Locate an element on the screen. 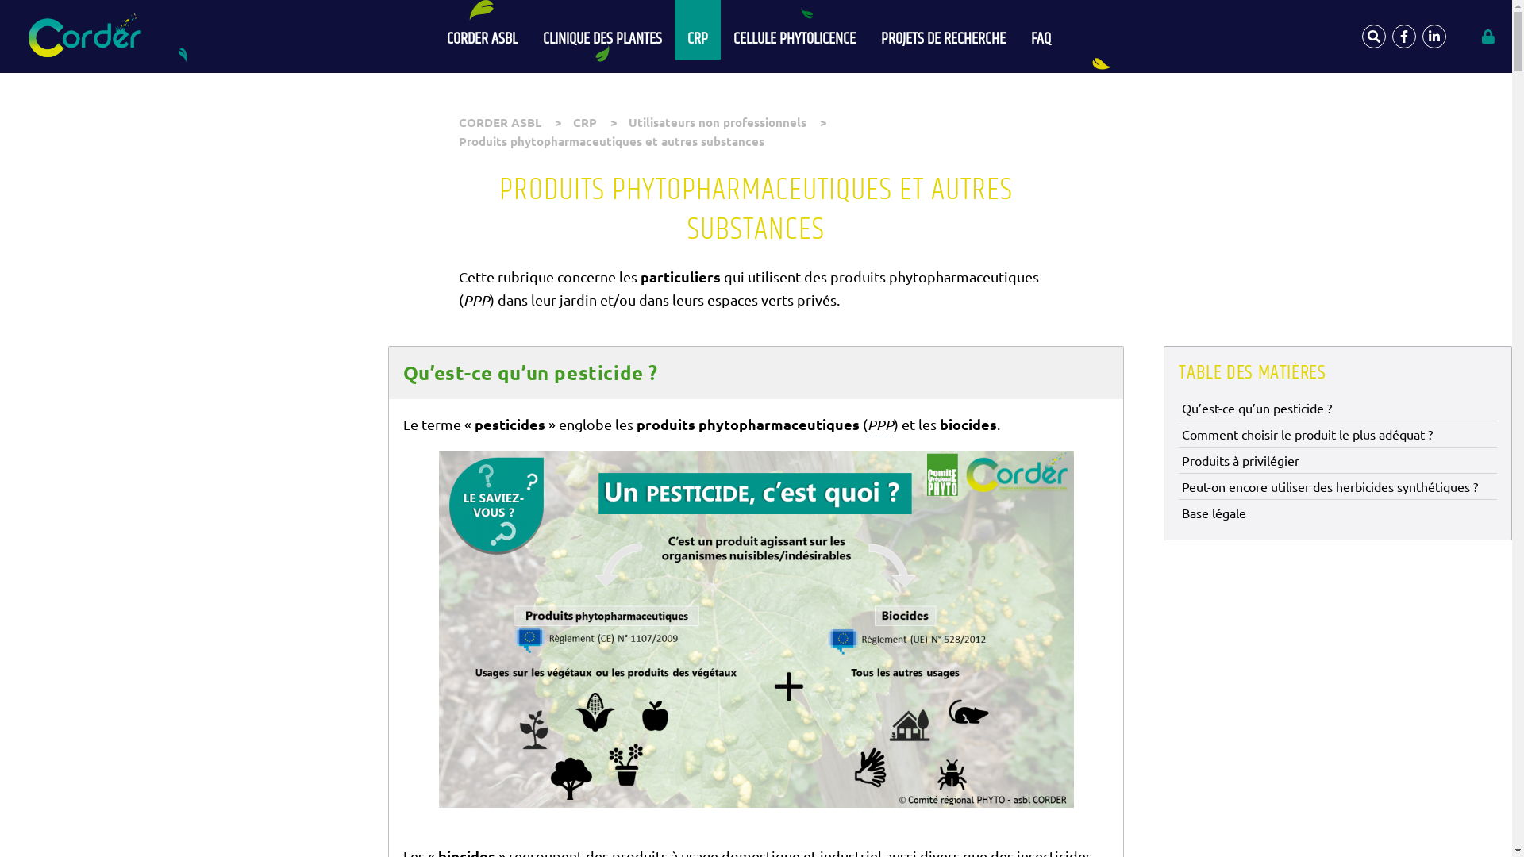 The width and height of the screenshot is (1524, 857). PPP is located at coordinates (881, 425).